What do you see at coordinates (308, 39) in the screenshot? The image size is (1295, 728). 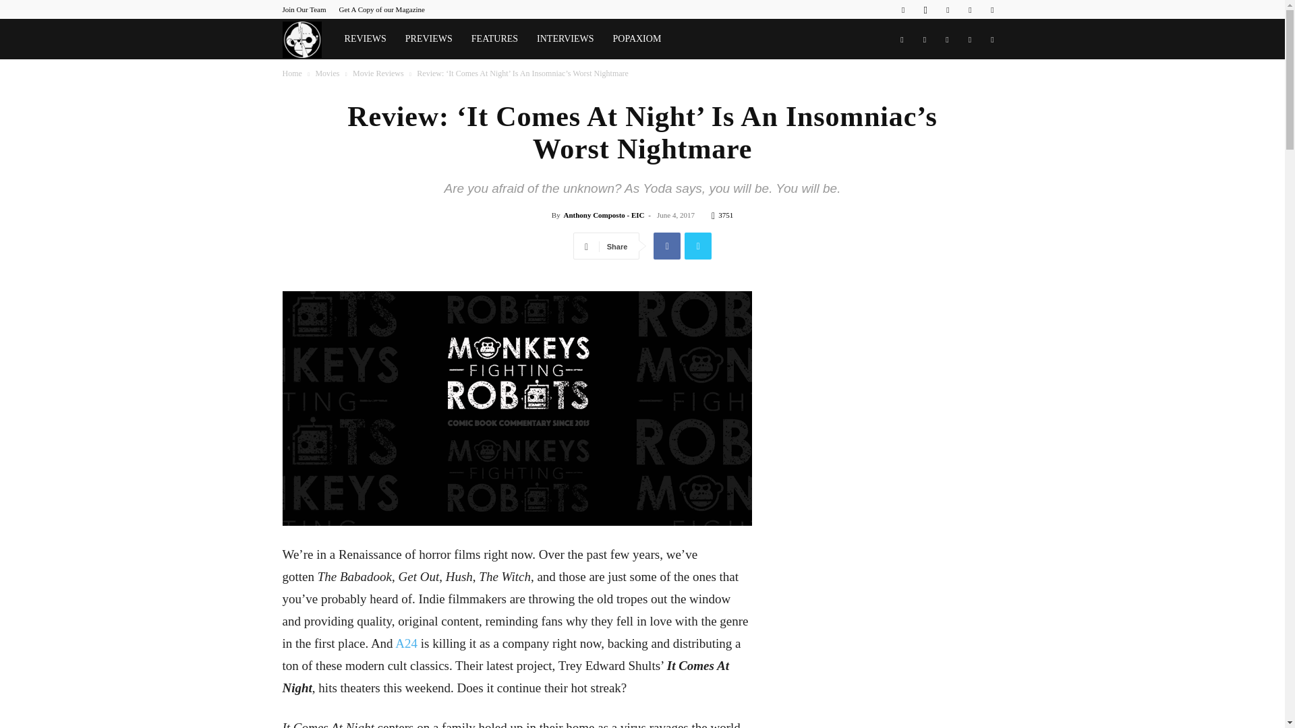 I see `Monkeys Fighting Robots` at bounding box center [308, 39].